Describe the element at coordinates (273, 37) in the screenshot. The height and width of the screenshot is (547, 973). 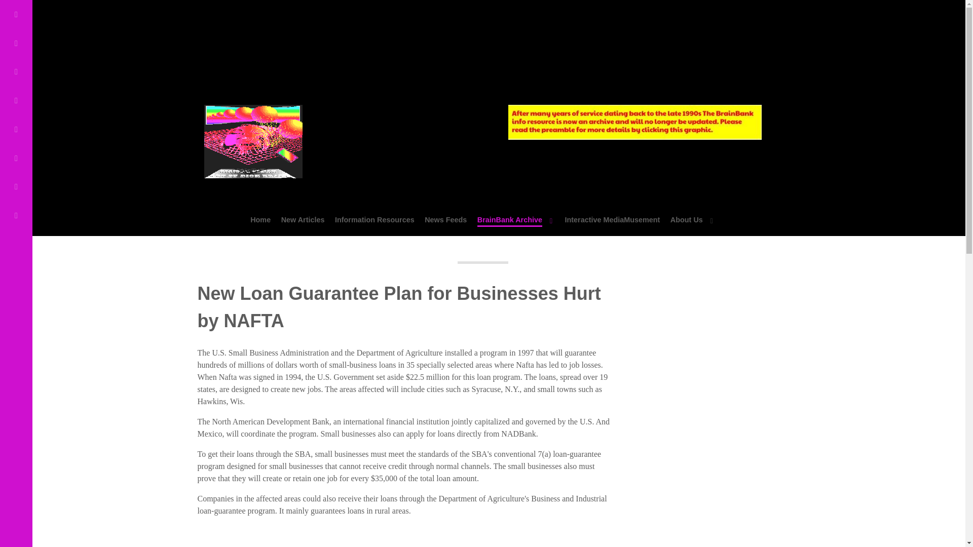
I see `Advertisement` at that location.